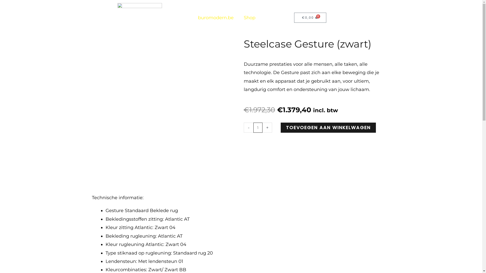  Describe the element at coordinates (248, 128) in the screenshot. I see `-` at that location.